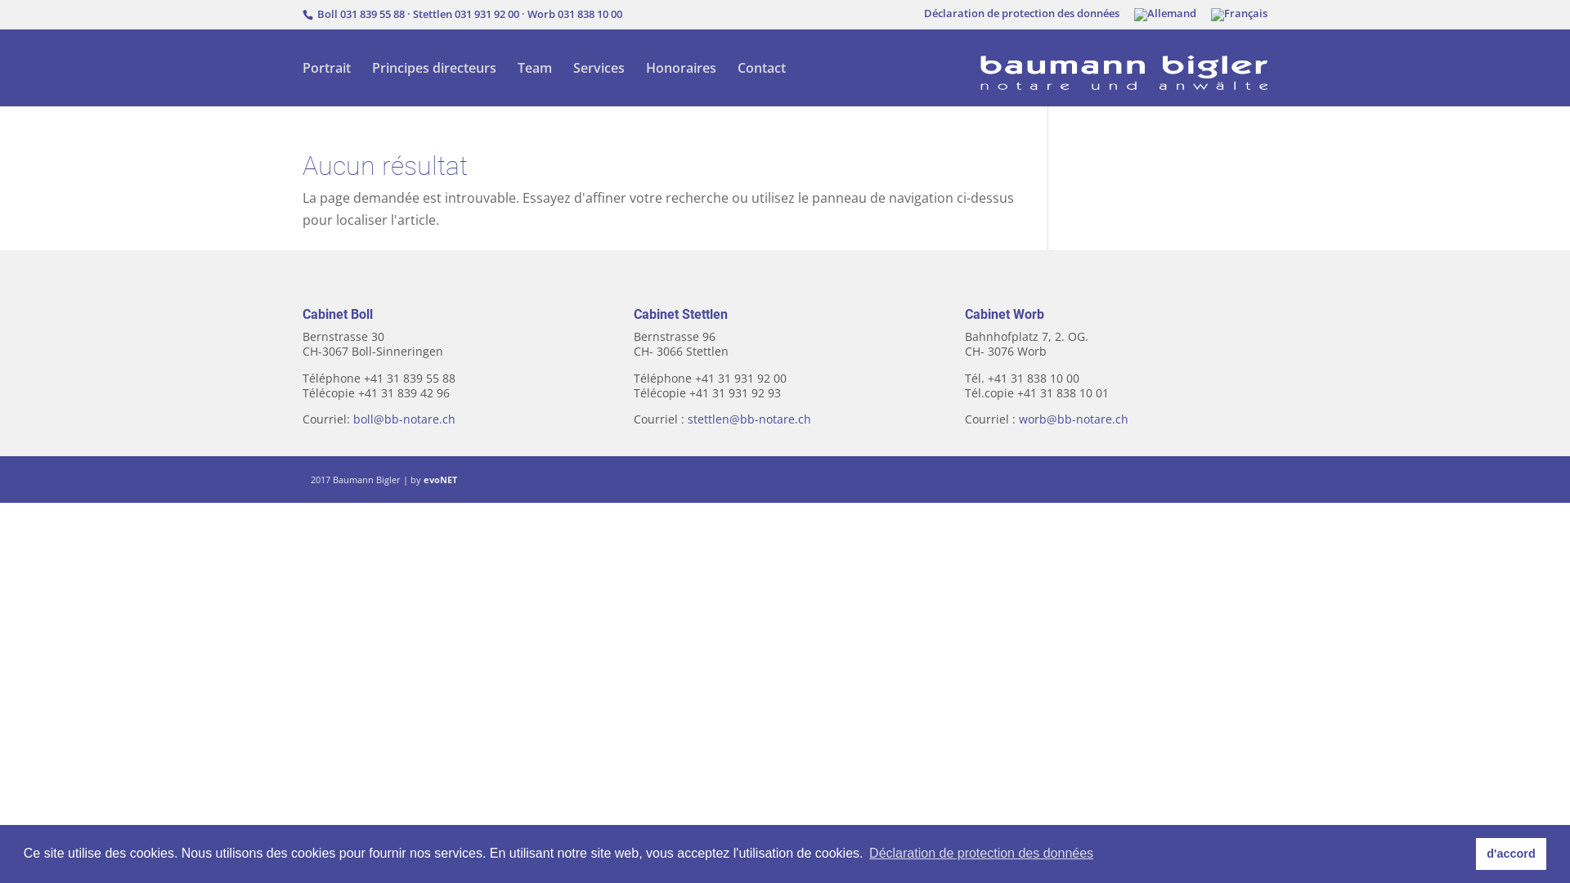  What do you see at coordinates (749, 419) in the screenshot?
I see `stettlen@bb-notare.ch` at bounding box center [749, 419].